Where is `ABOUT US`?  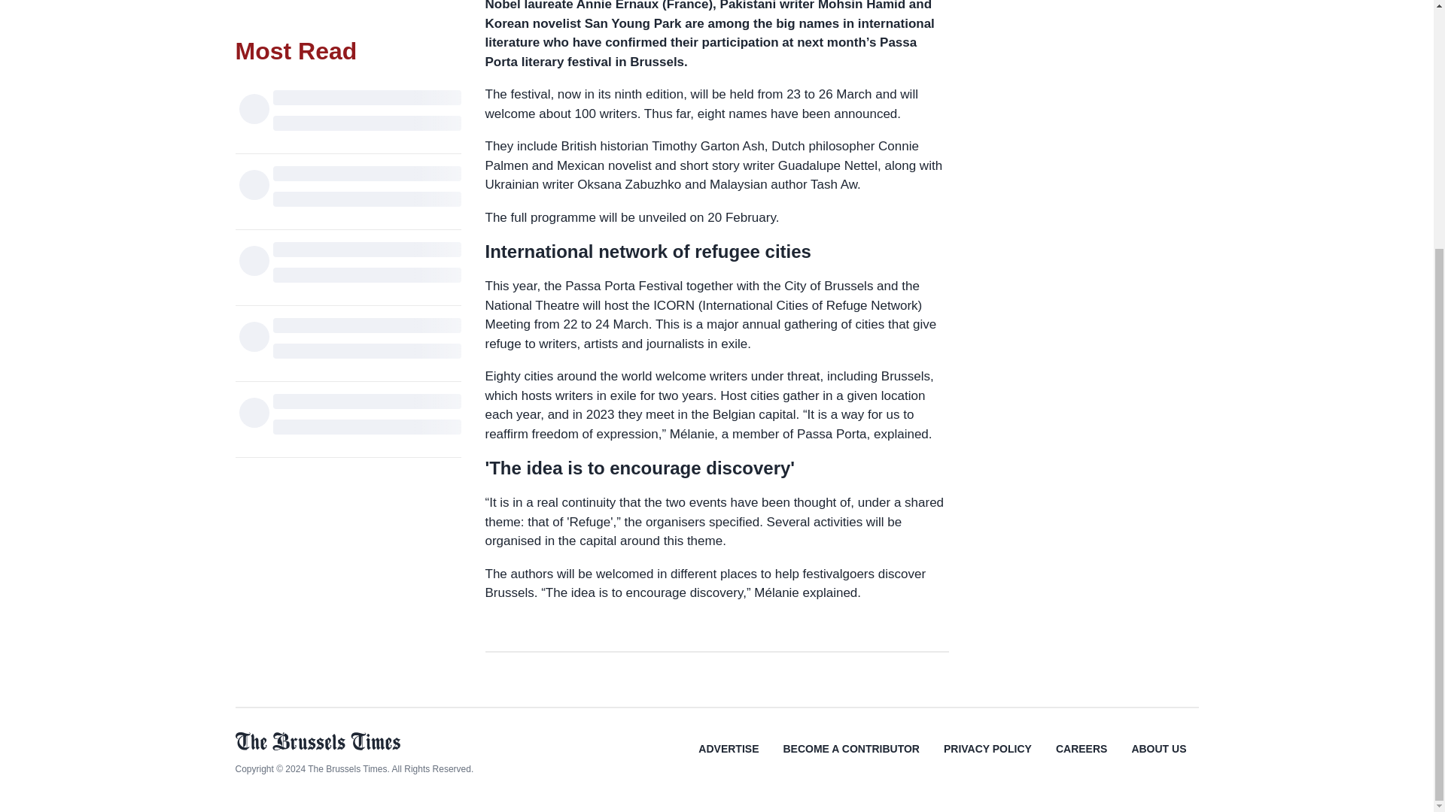 ABOUT US is located at coordinates (1158, 759).